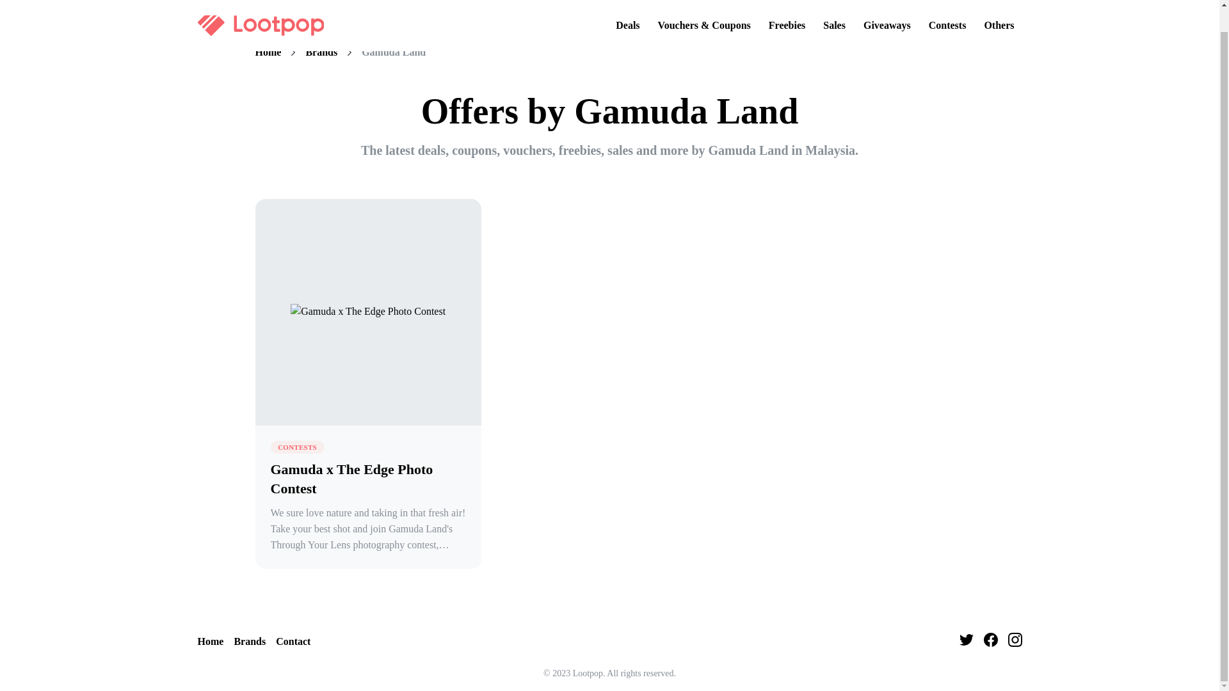 The image size is (1229, 691). Describe the element at coordinates (627, 6) in the screenshot. I see `Deals` at that location.